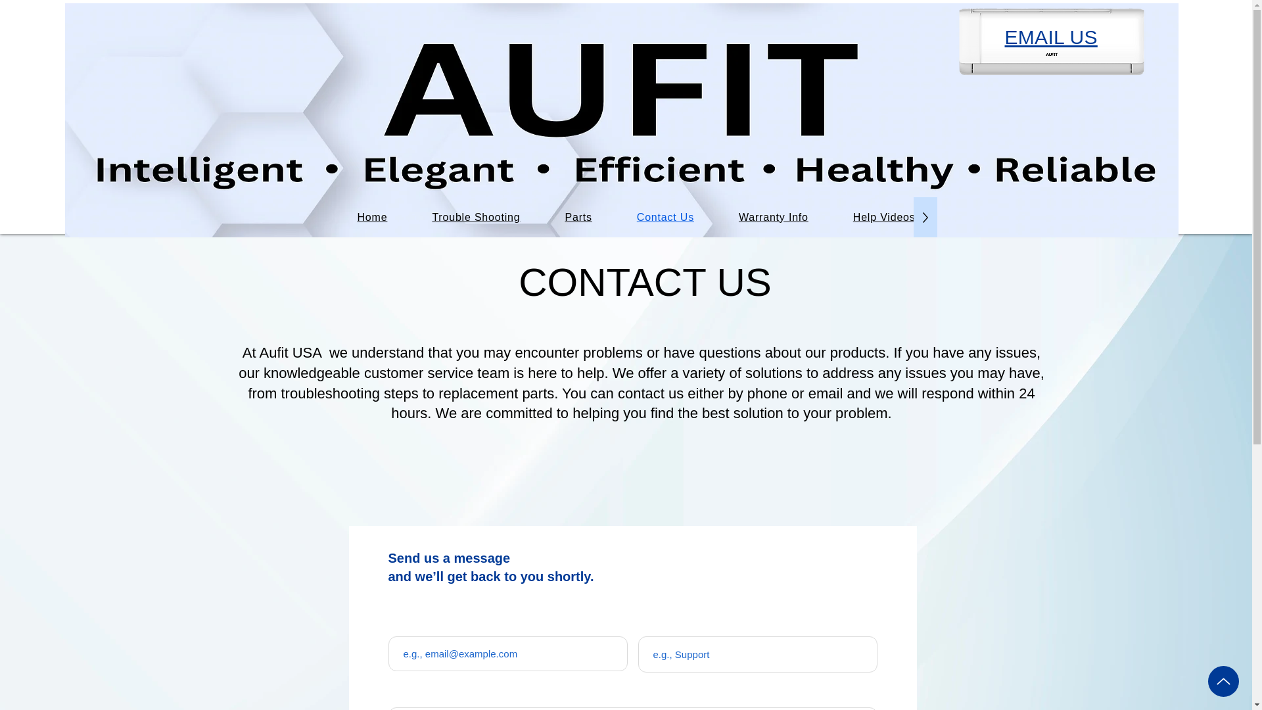 This screenshot has height=710, width=1262. What do you see at coordinates (578, 217) in the screenshot?
I see `Parts` at bounding box center [578, 217].